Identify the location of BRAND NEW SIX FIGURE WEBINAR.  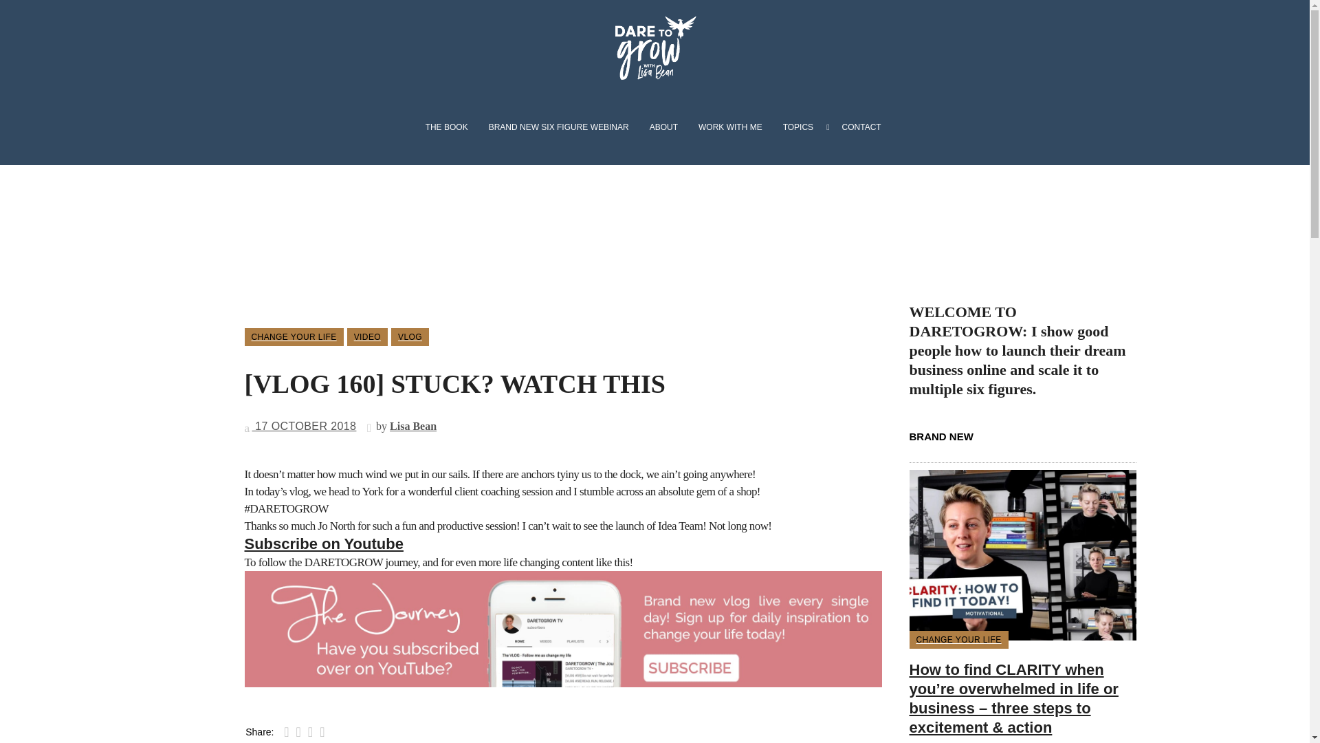
(558, 127).